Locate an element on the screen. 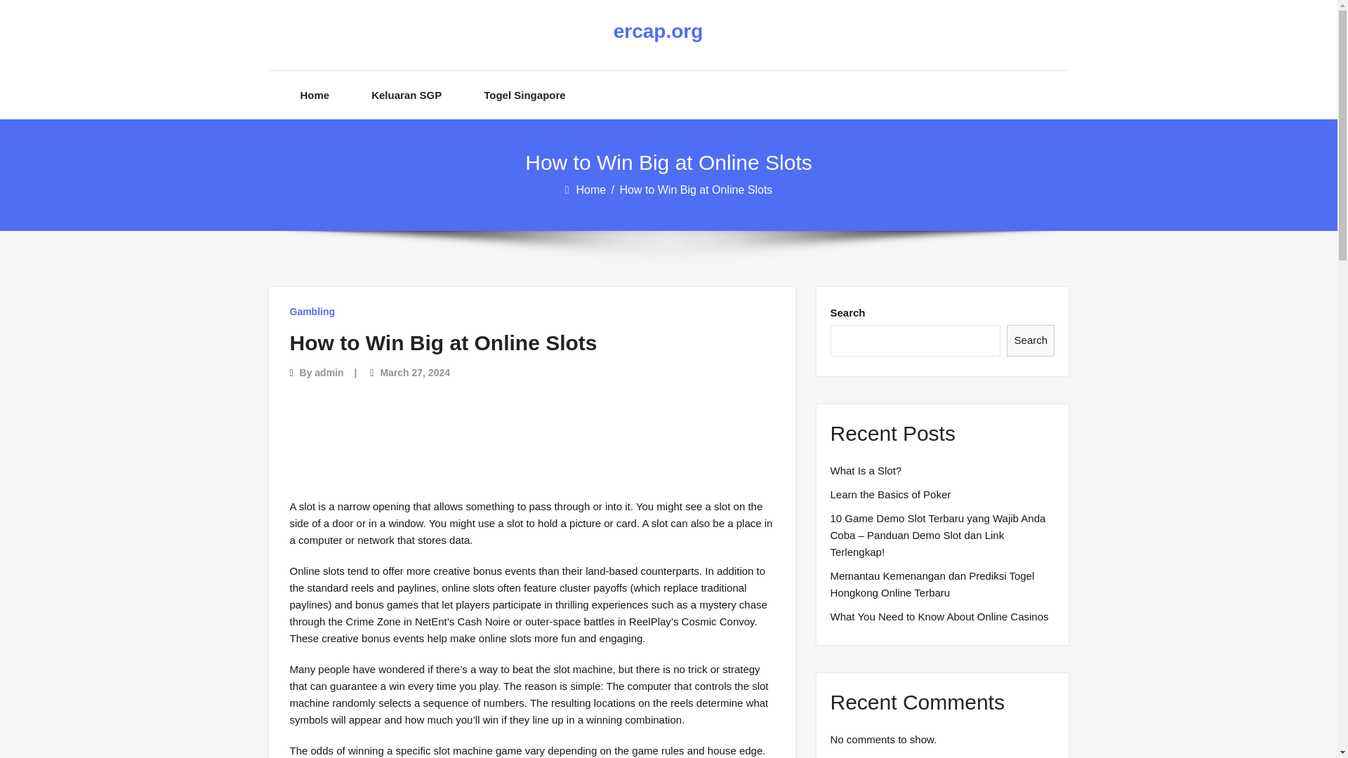 The width and height of the screenshot is (1348, 758). March 27, 2024 is located at coordinates (415, 372).